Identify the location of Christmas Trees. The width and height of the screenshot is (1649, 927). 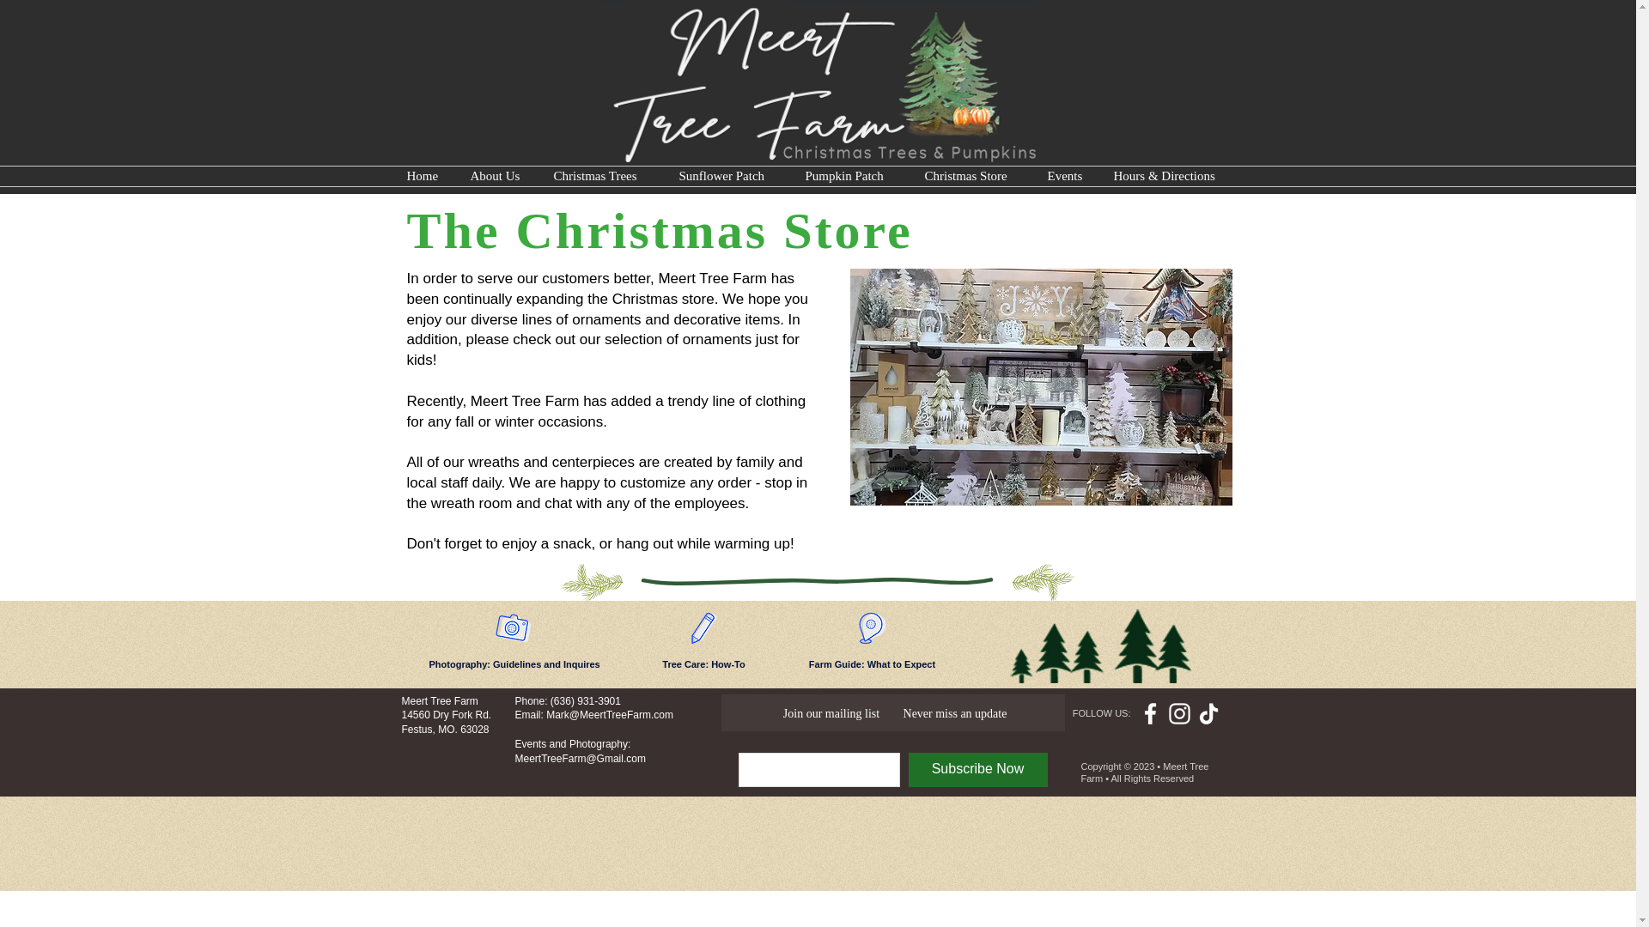
(603, 177).